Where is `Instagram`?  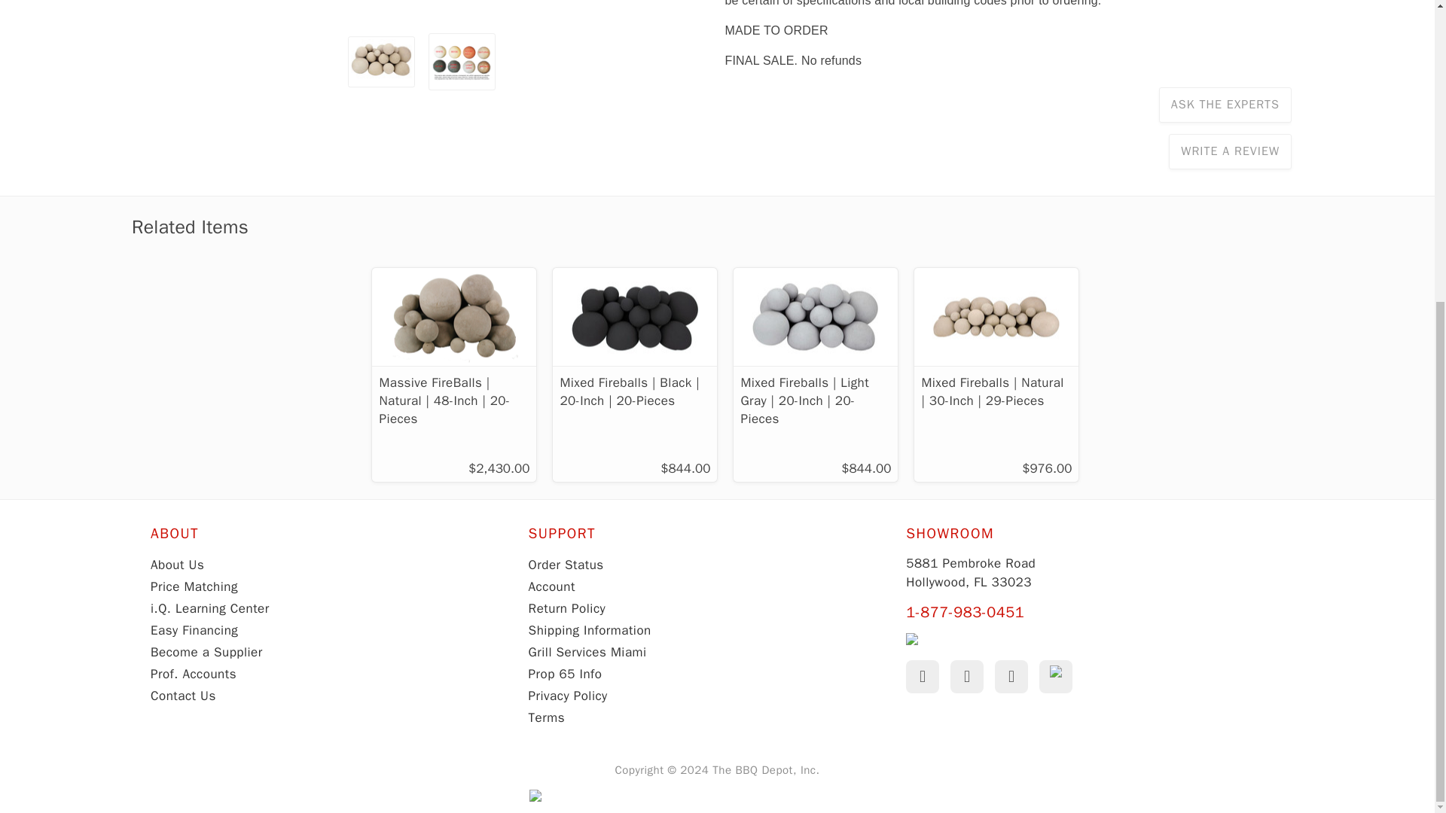
Instagram is located at coordinates (1011, 676).